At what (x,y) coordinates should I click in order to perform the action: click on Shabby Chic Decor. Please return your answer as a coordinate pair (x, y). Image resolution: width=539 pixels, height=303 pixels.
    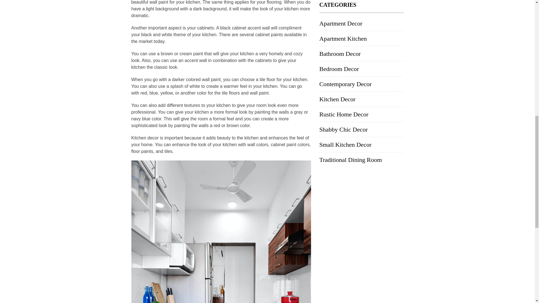
    Looking at the image, I should click on (344, 130).